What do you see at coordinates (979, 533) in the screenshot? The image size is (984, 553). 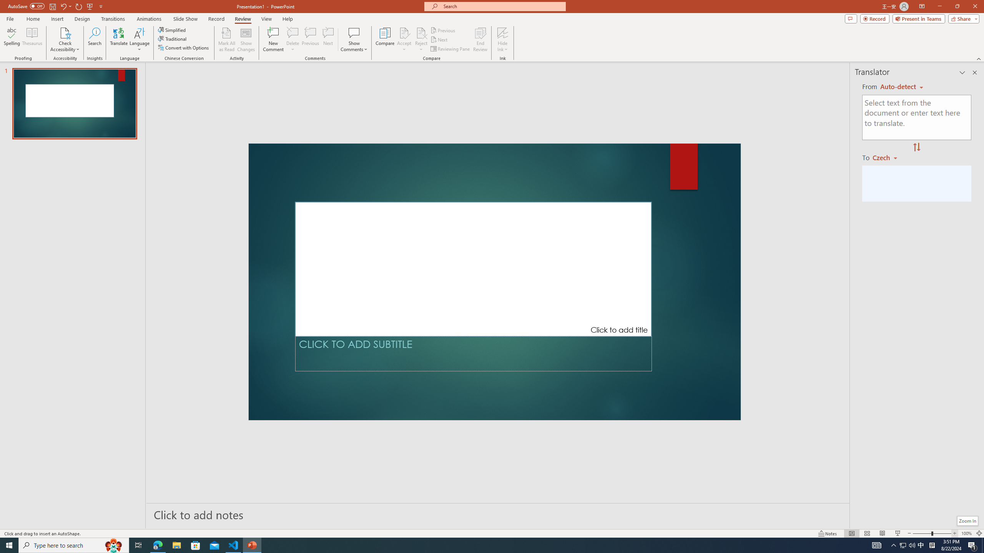 I see `Zoom to Fit ` at bounding box center [979, 533].